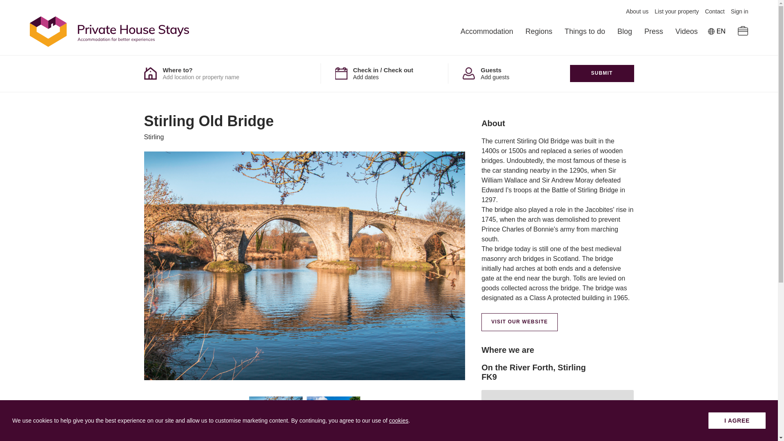  Describe the element at coordinates (676, 11) in the screenshot. I see `List your property` at that location.